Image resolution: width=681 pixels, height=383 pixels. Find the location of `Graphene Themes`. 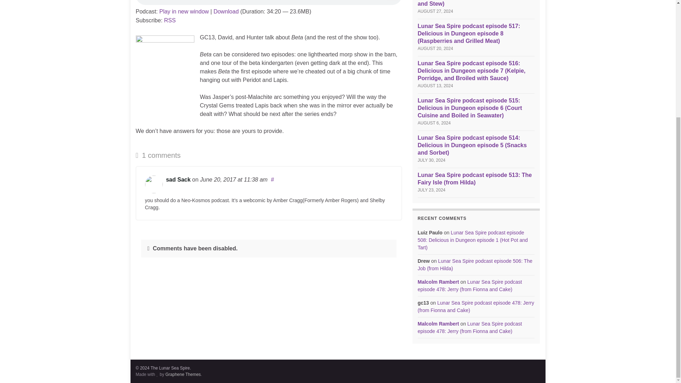

Graphene Themes is located at coordinates (183, 374).